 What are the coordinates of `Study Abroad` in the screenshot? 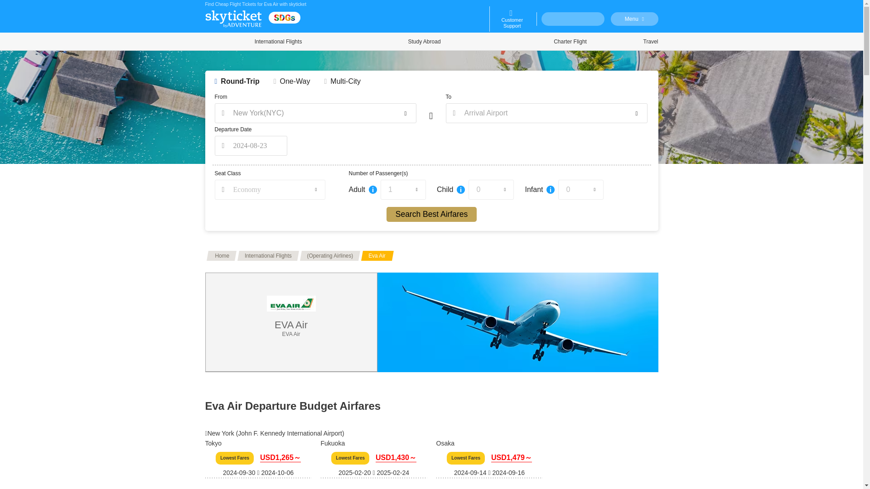 It's located at (424, 42).